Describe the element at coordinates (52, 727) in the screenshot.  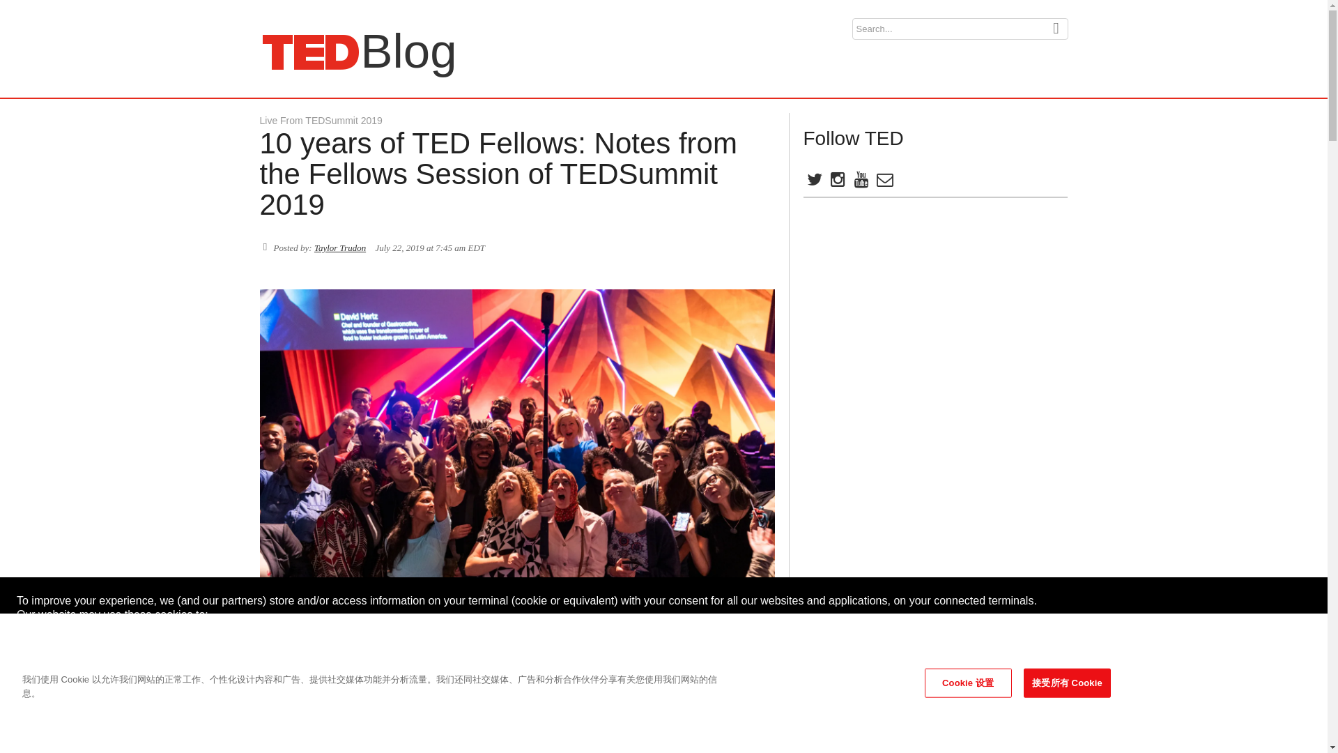
I see `Privacy Policy` at that location.